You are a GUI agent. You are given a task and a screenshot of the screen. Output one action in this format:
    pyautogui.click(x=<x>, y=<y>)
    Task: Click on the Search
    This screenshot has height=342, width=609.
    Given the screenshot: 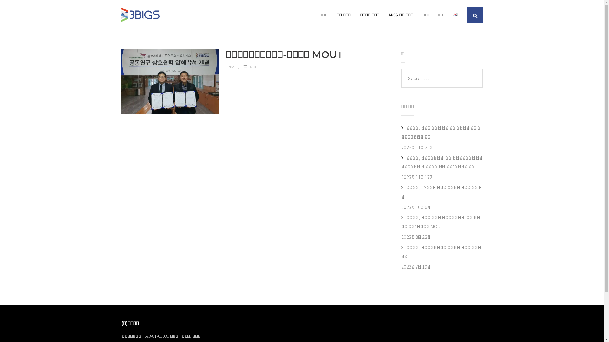 What is the action you would take?
    pyautogui.click(x=18, y=9)
    